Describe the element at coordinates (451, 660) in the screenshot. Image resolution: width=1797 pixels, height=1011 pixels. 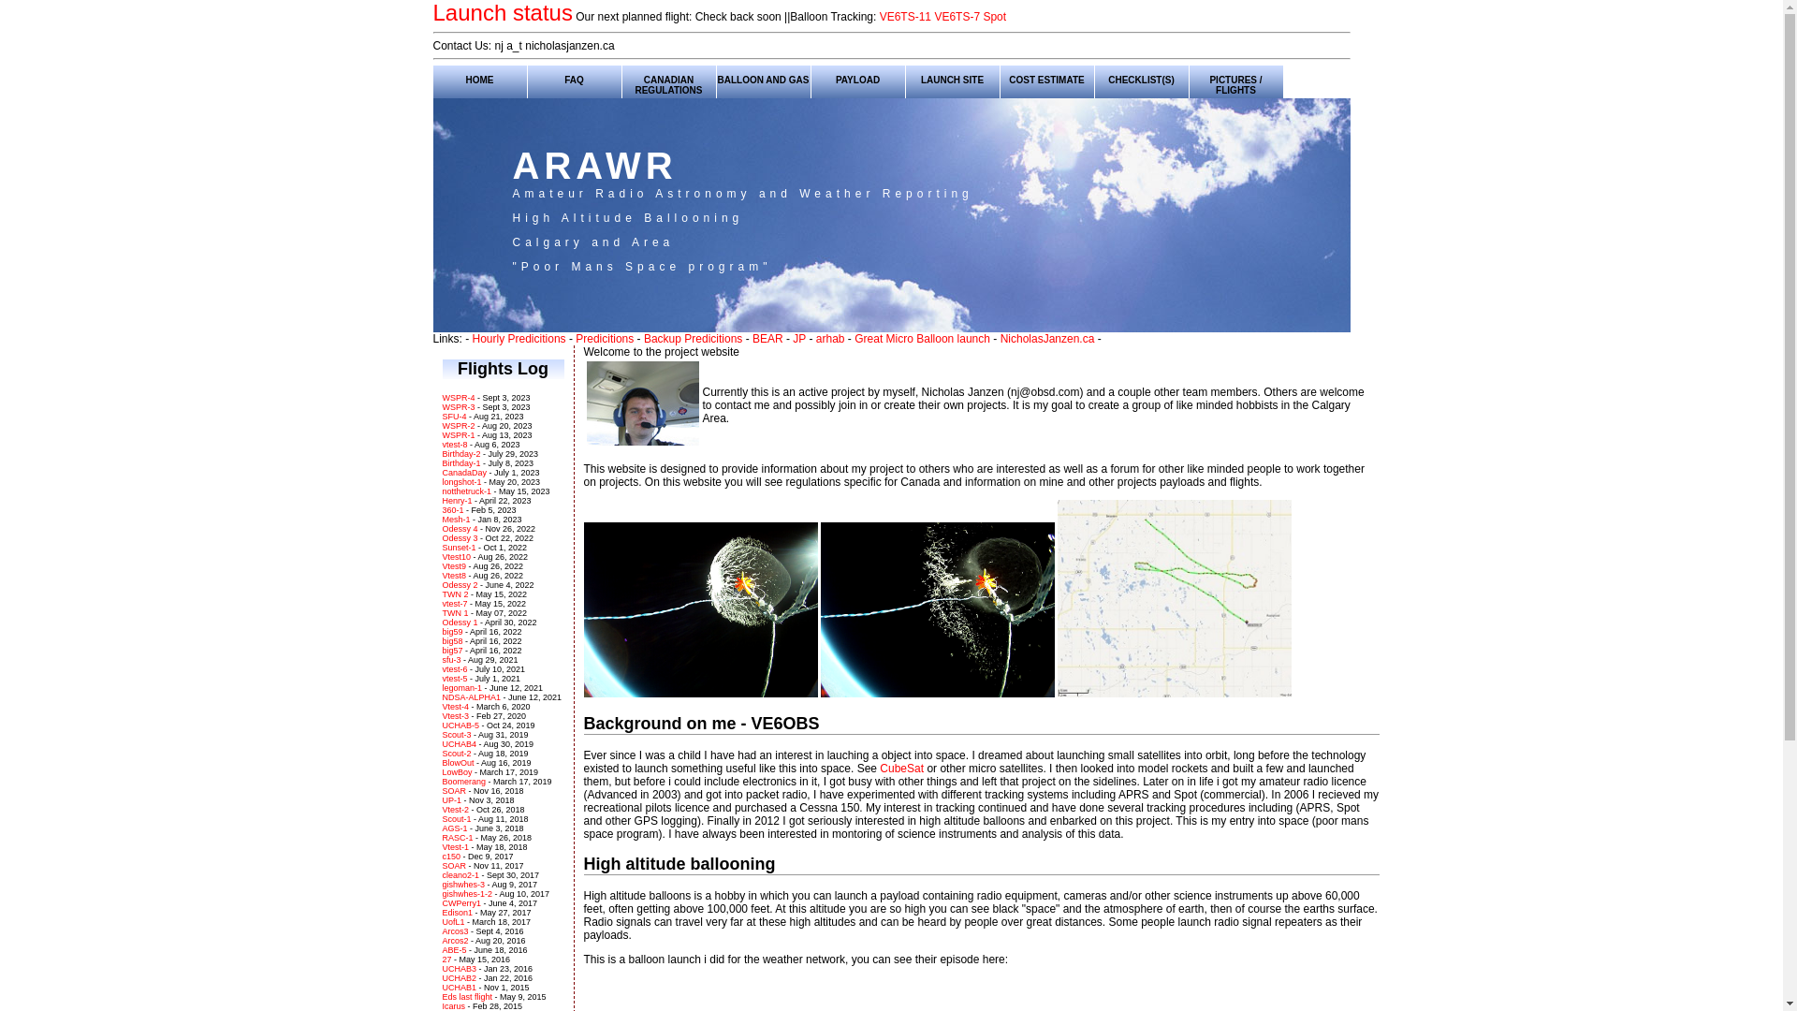
I see `sfu-3` at that location.